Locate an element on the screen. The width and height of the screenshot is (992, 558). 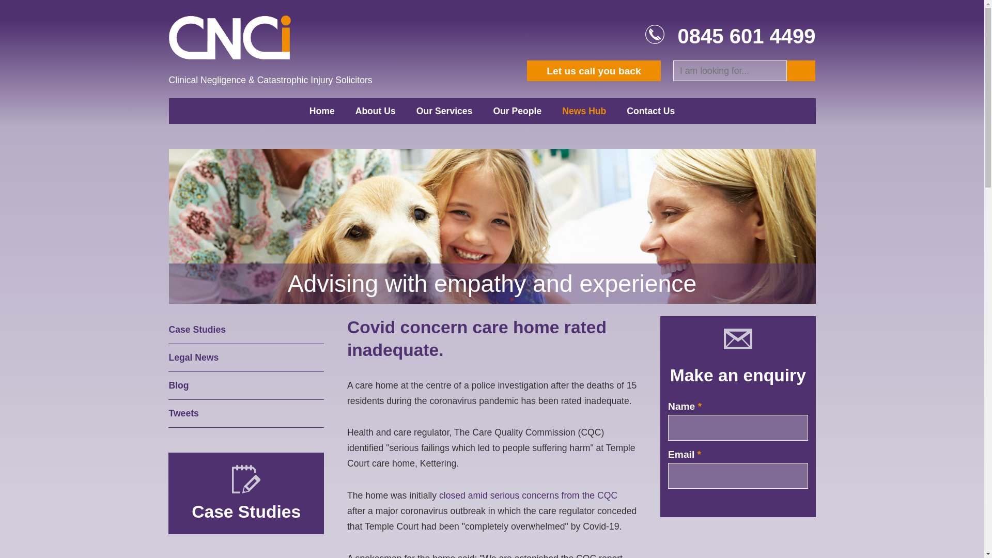
Make an enquiry is located at coordinates (738, 376).